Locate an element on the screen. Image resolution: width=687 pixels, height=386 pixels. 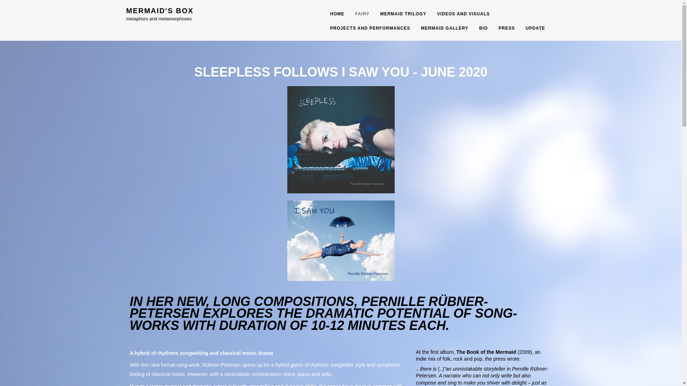
FAIRY is located at coordinates (356, 14).